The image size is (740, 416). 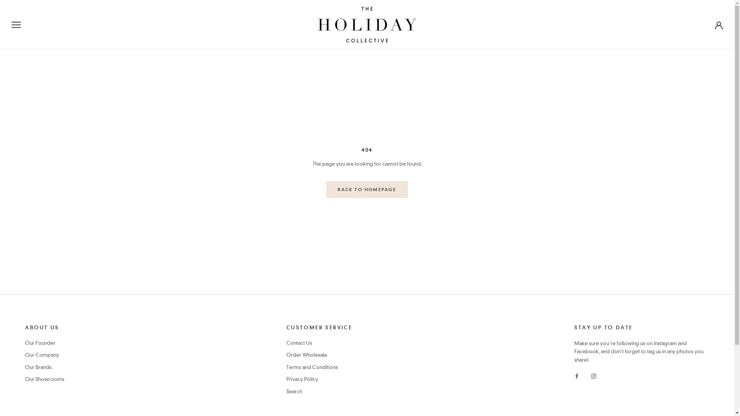 I want to click on Our Brands, so click(x=45, y=367).